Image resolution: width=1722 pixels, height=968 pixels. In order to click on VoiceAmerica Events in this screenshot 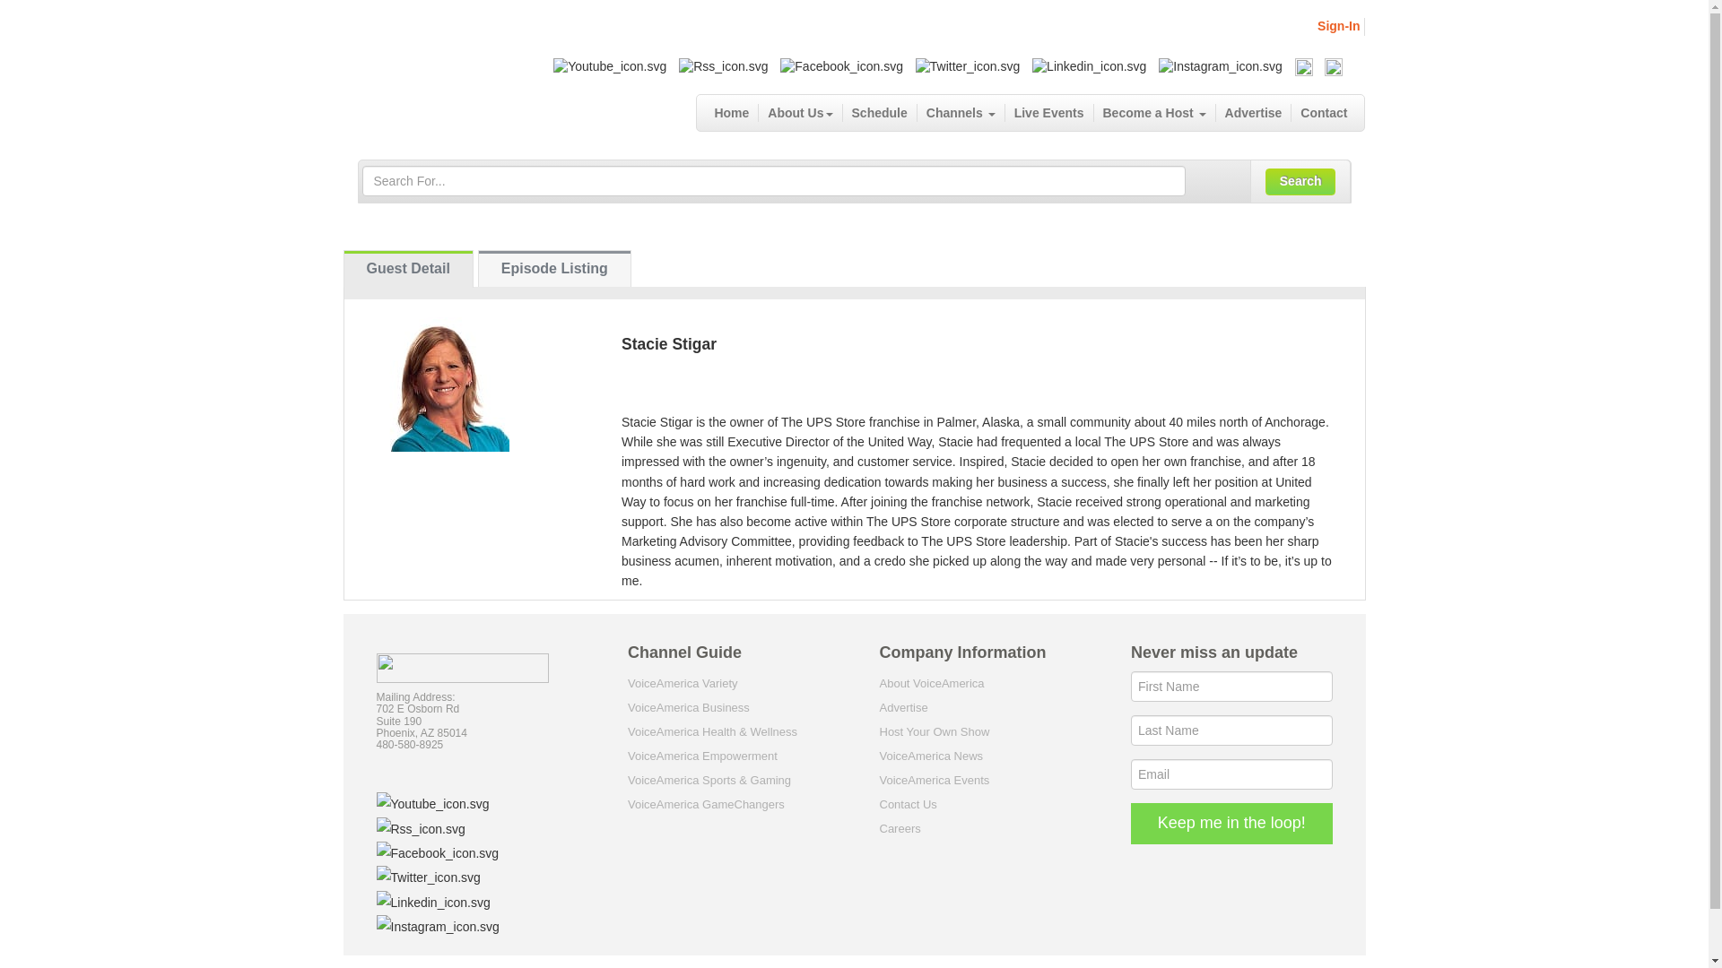, I will do `click(933, 780)`.